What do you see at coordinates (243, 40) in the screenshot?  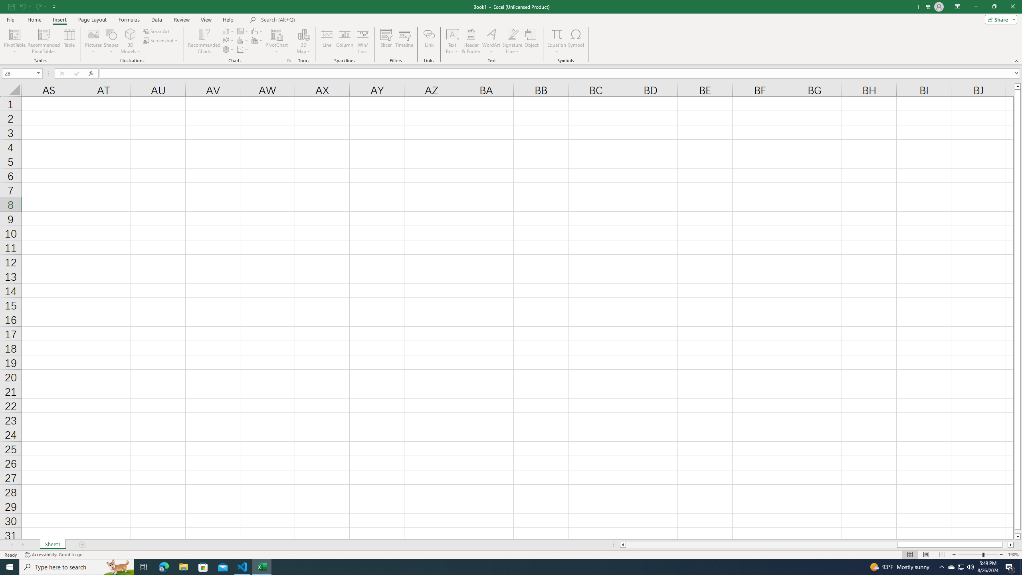 I see `Insert Statistic Chart` at bounding box center [243, 40].